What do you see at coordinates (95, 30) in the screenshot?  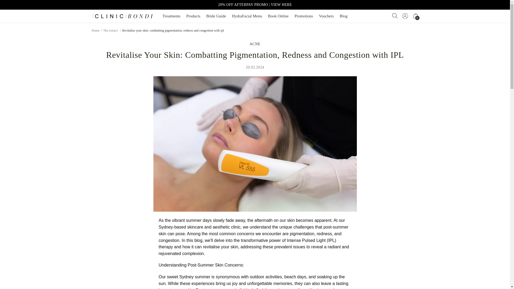 I see `Home` at bounding box center [95, 30].